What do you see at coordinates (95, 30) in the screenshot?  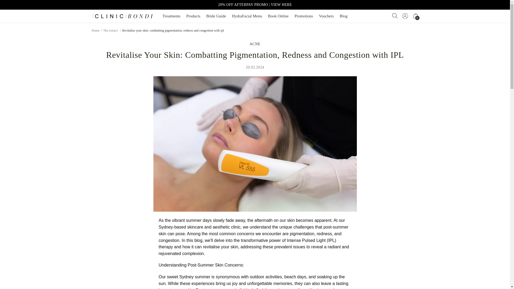 I see `Home` at bounding box center [95, 30].